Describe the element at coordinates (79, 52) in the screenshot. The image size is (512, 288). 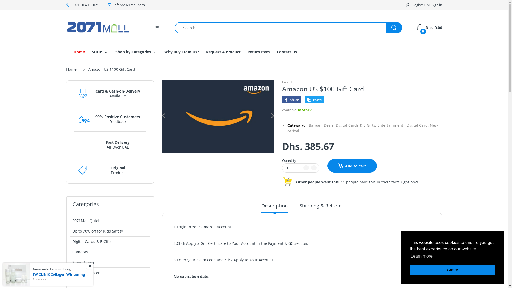
I see `Home` at that location.